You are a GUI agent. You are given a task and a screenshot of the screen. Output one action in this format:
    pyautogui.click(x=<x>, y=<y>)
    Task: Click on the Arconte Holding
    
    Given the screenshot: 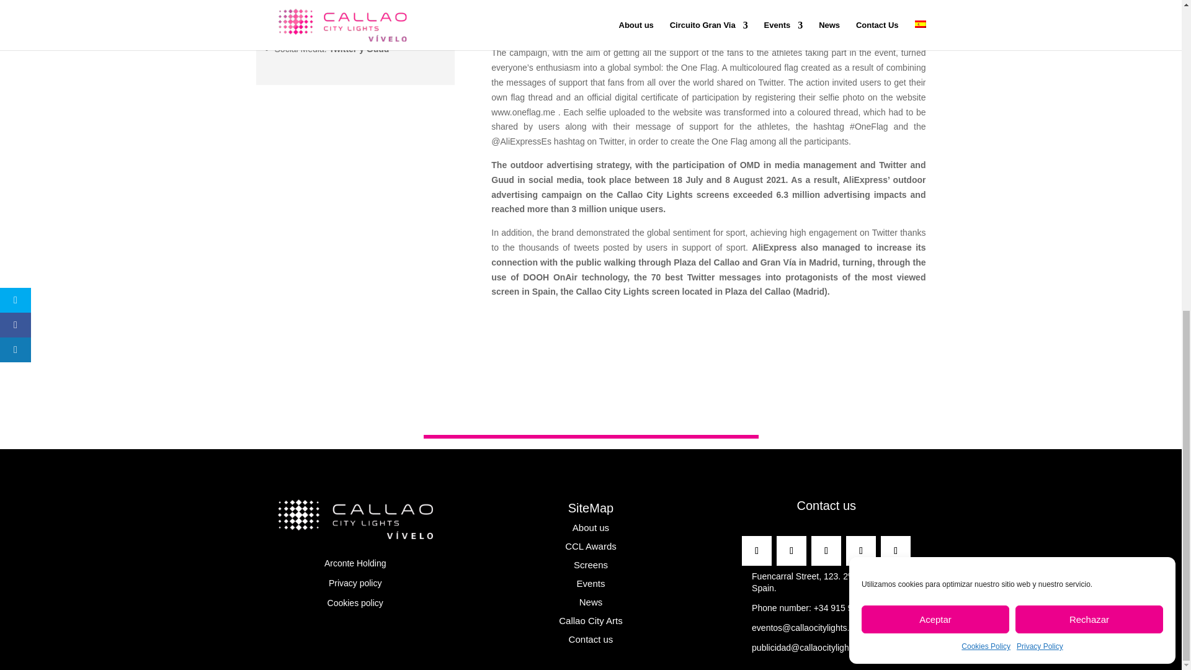 What is the action you would take?
    pyautogui.click(x=355, y=563)
    